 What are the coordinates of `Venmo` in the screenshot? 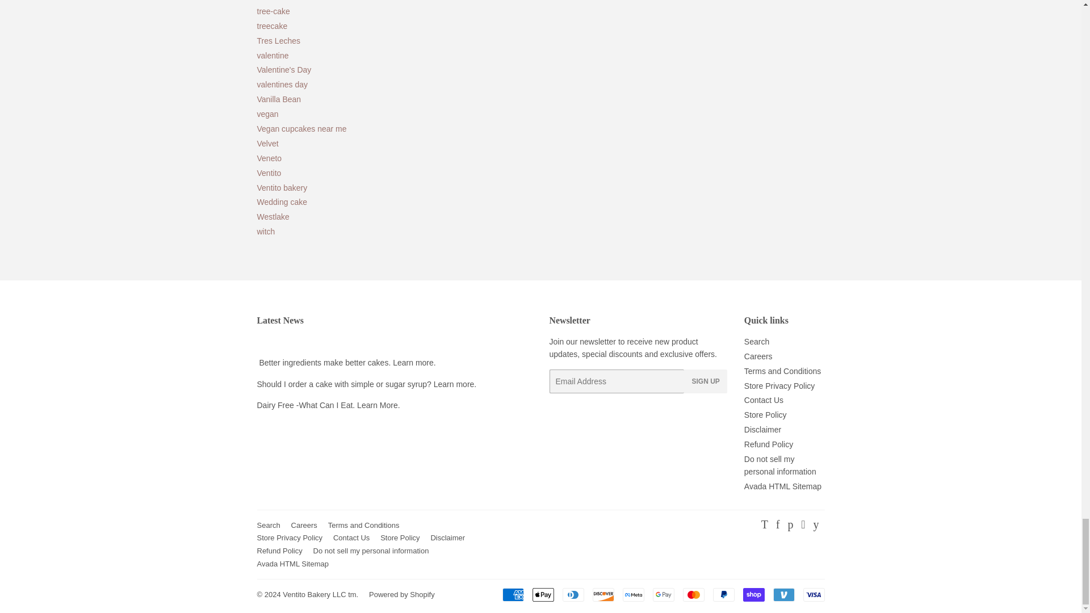 It's located at (783, 594).